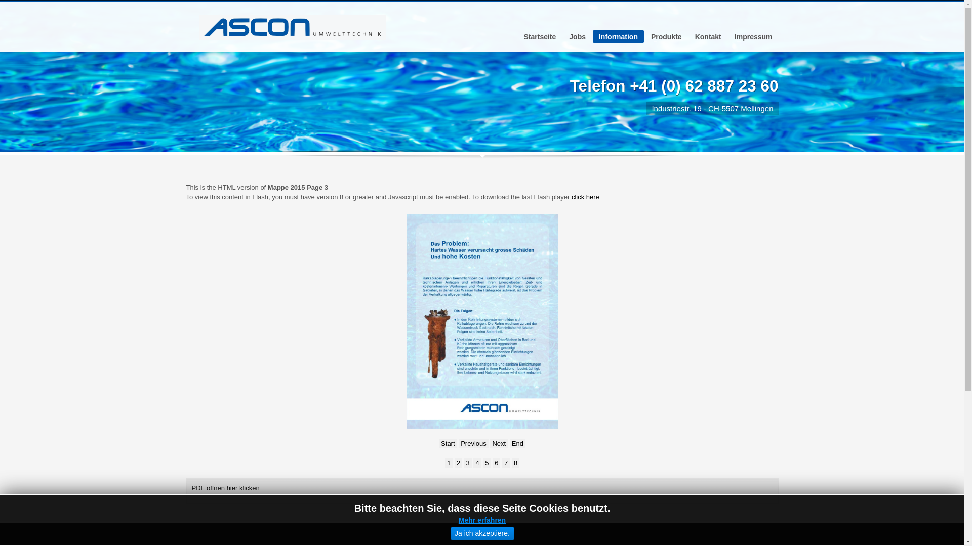  Describe the element at coordinates (487, 463) in the screenshot. I see `5` at that location.